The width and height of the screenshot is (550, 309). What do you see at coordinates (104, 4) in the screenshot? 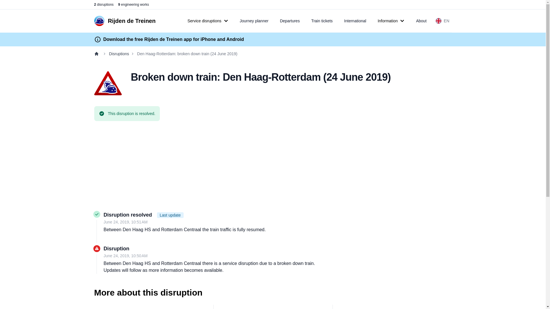
I see `Disruptions` at bounding box center [104, 4].